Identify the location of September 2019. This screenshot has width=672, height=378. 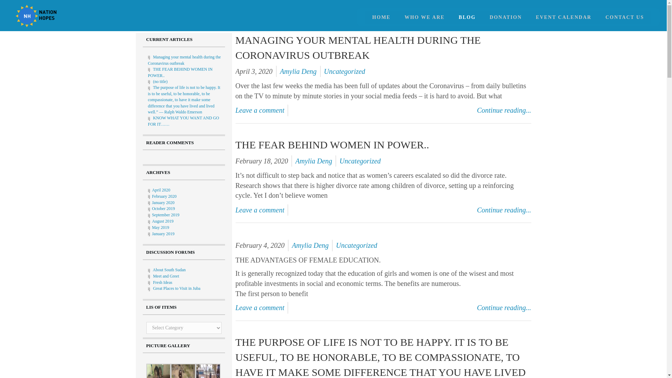
(165, 215).